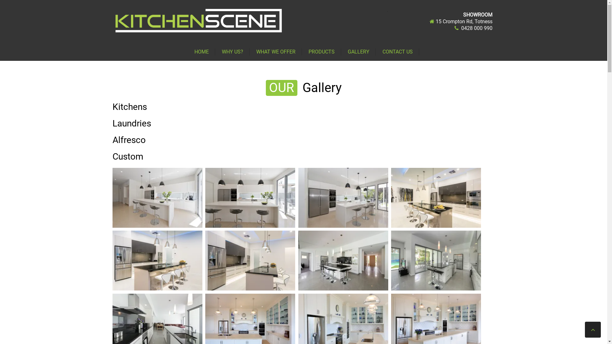 This screenshot has width=612, height=344. What do you see at coordinates (127, 157) in the screenshot?
I see `Custom` at bounding box center [127, 157].